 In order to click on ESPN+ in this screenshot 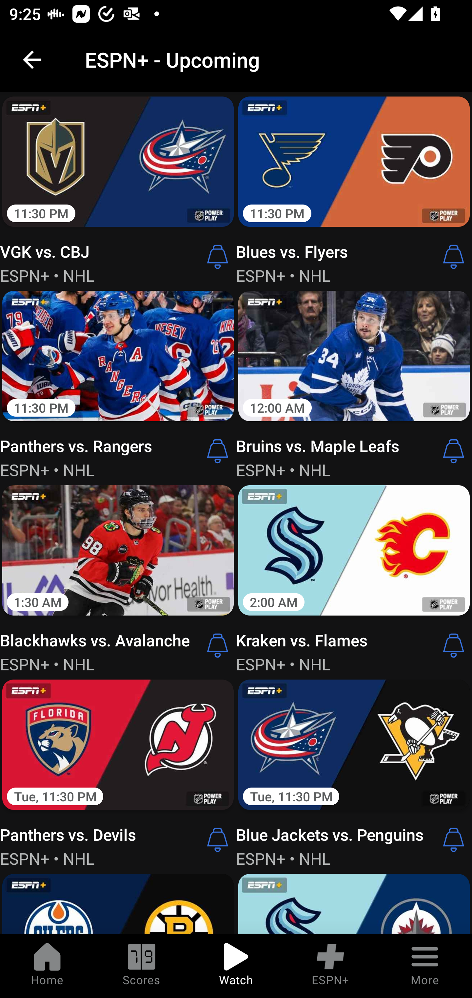, I will do `click(330, 966)`.